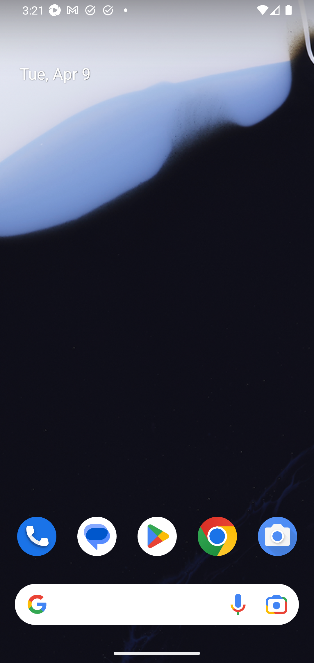  Describe the element at coordinates (97, 536) in the screenshot. I see `Messages` at that location.